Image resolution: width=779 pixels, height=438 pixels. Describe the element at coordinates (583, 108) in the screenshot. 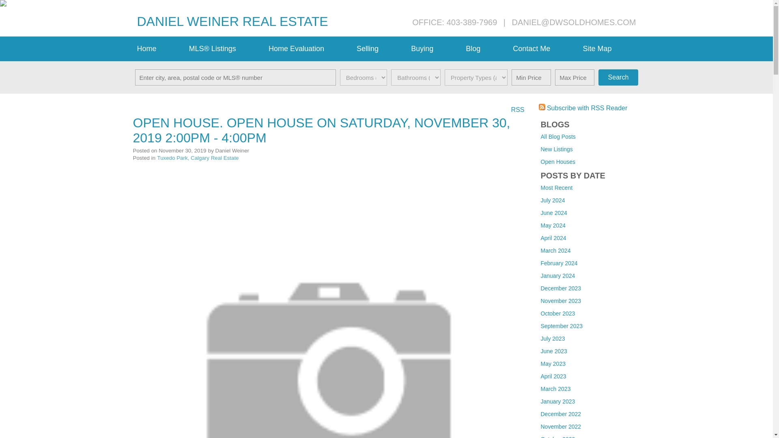

I see `Subscribe with RSS Reader` at that location.